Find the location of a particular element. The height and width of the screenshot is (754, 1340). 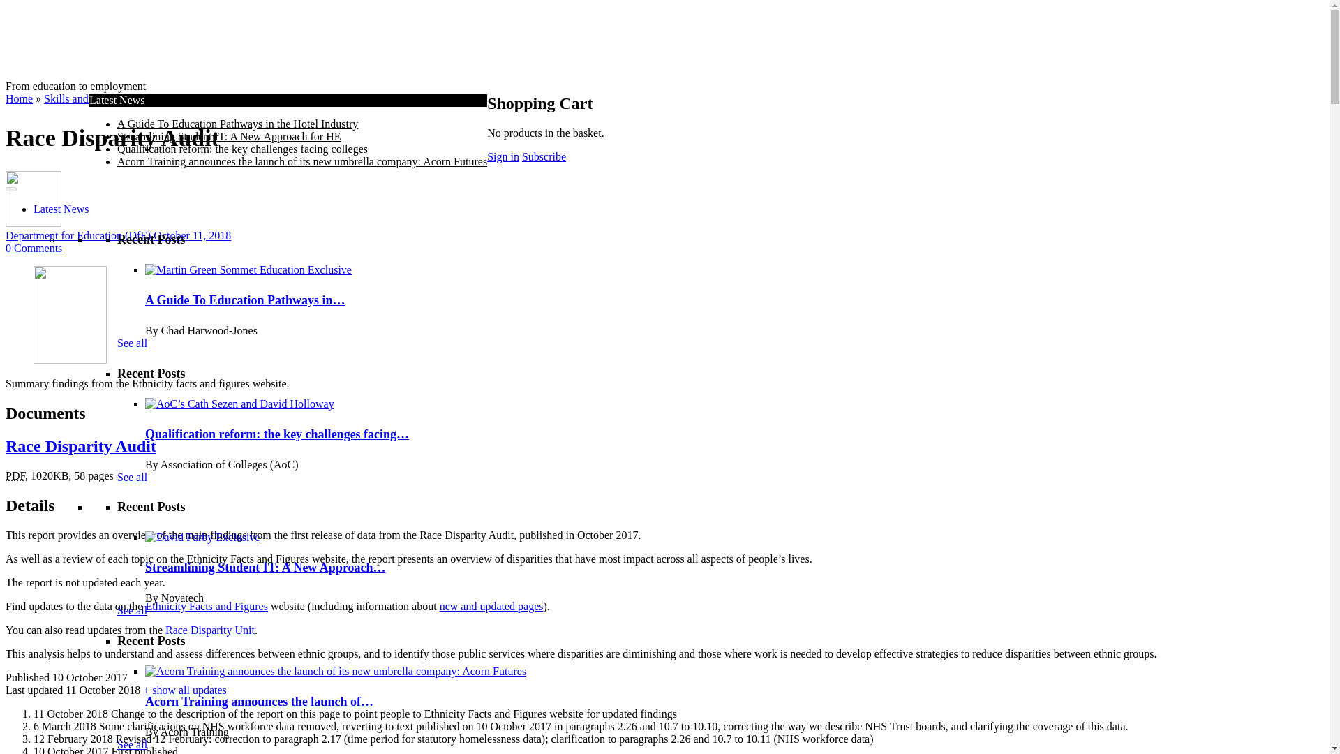

See all is located at coordinates (133, 476).